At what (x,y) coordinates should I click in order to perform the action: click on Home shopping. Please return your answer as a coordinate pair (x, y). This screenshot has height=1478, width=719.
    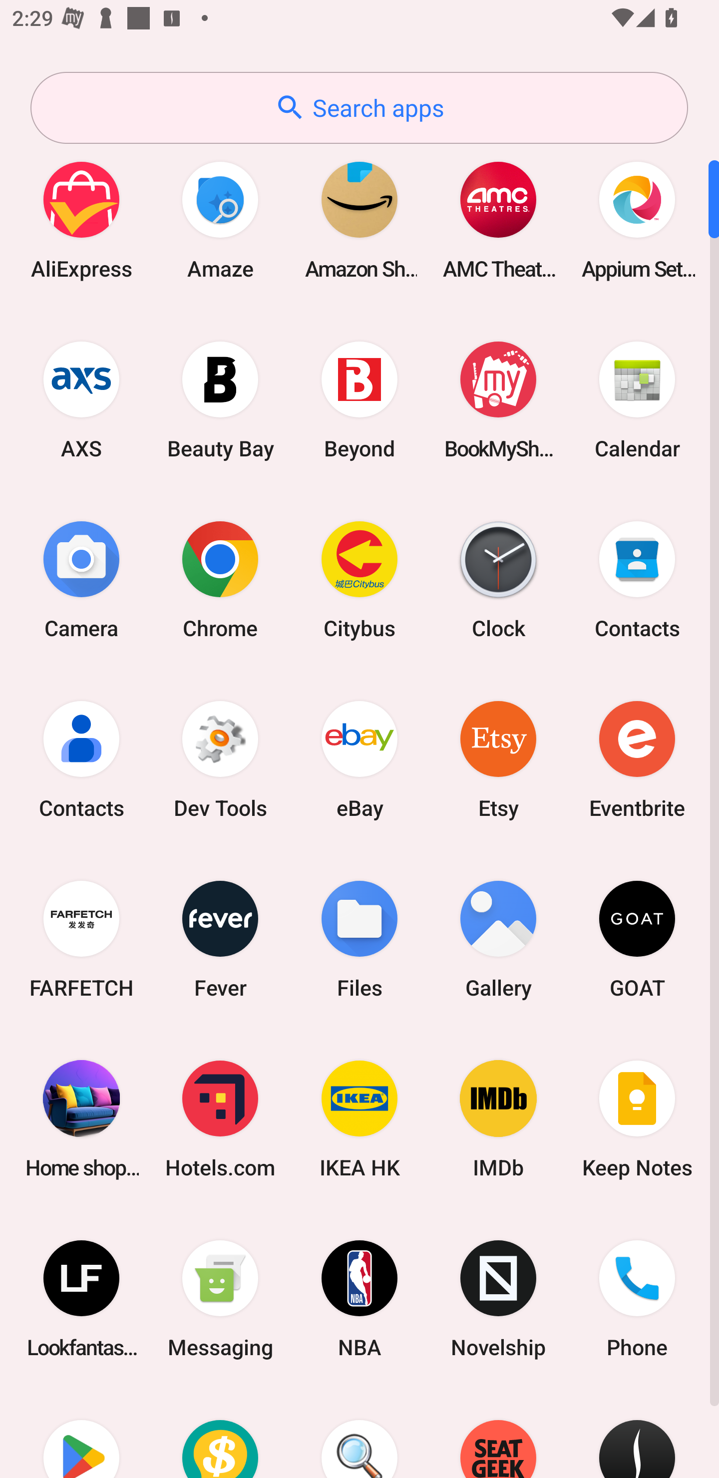
    Looking at the image, I should click on (81, 1118).